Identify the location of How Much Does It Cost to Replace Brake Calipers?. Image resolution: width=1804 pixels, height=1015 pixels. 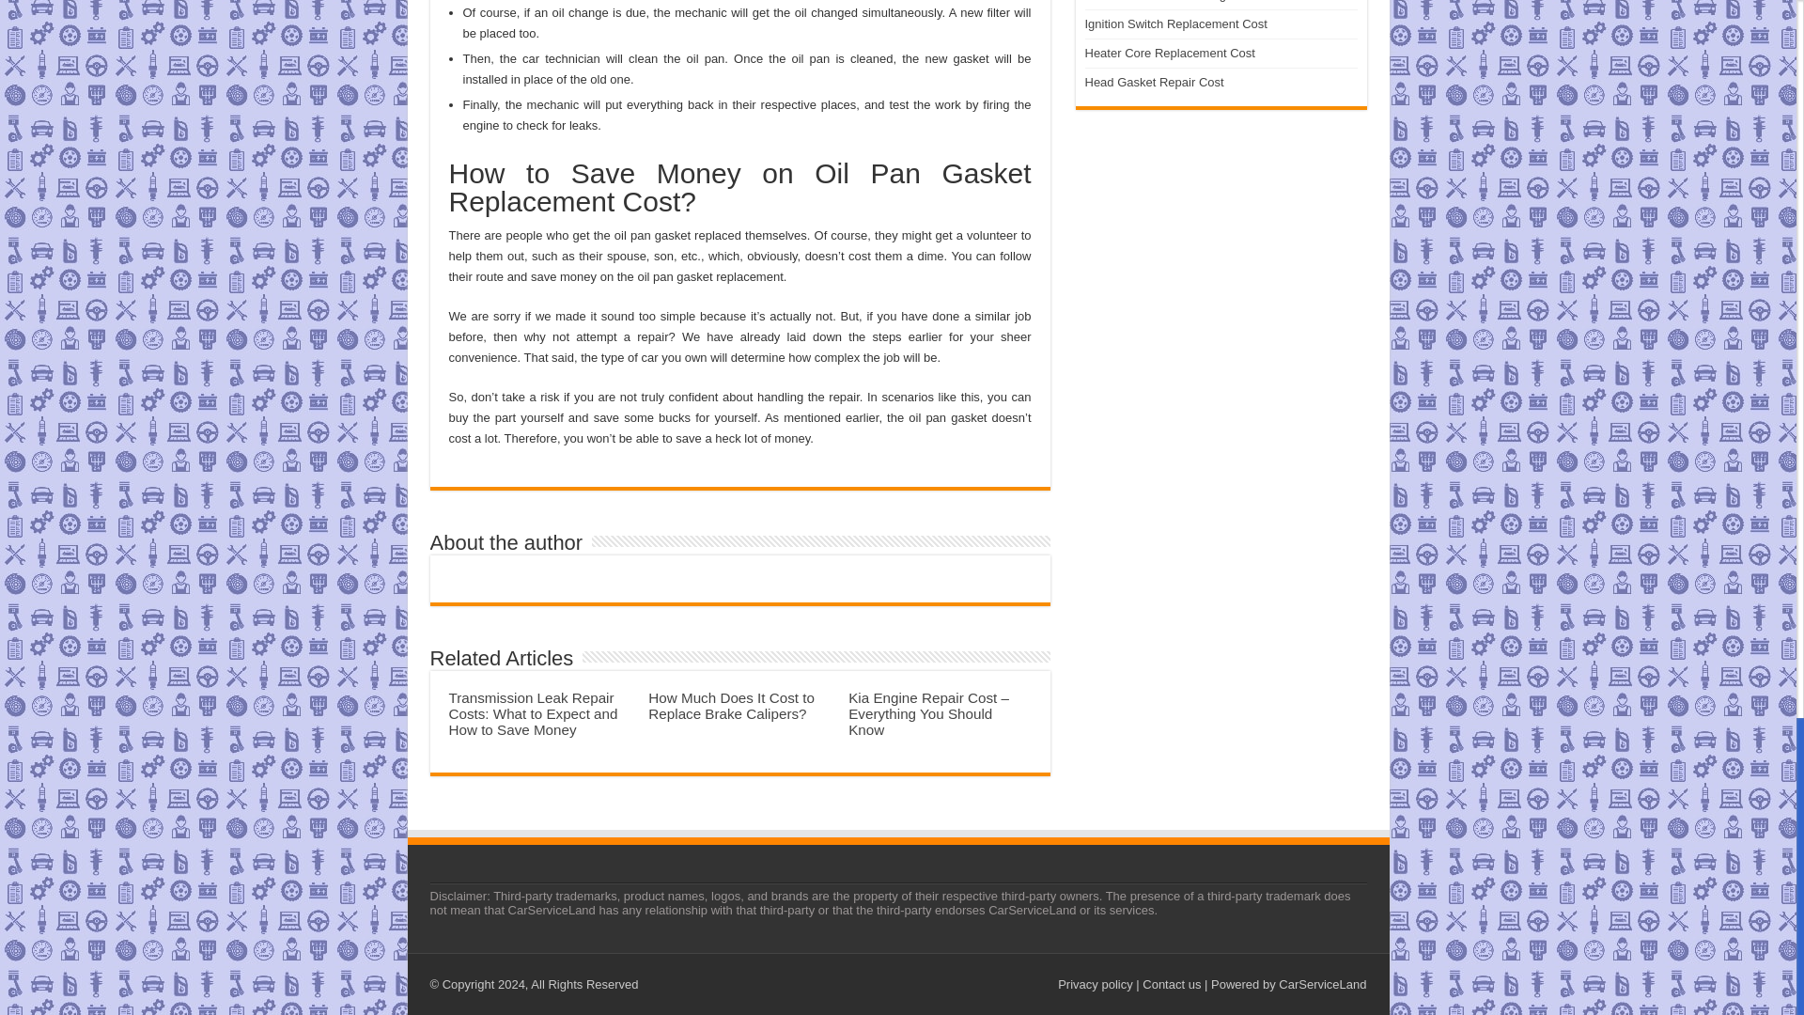
(731, 705).